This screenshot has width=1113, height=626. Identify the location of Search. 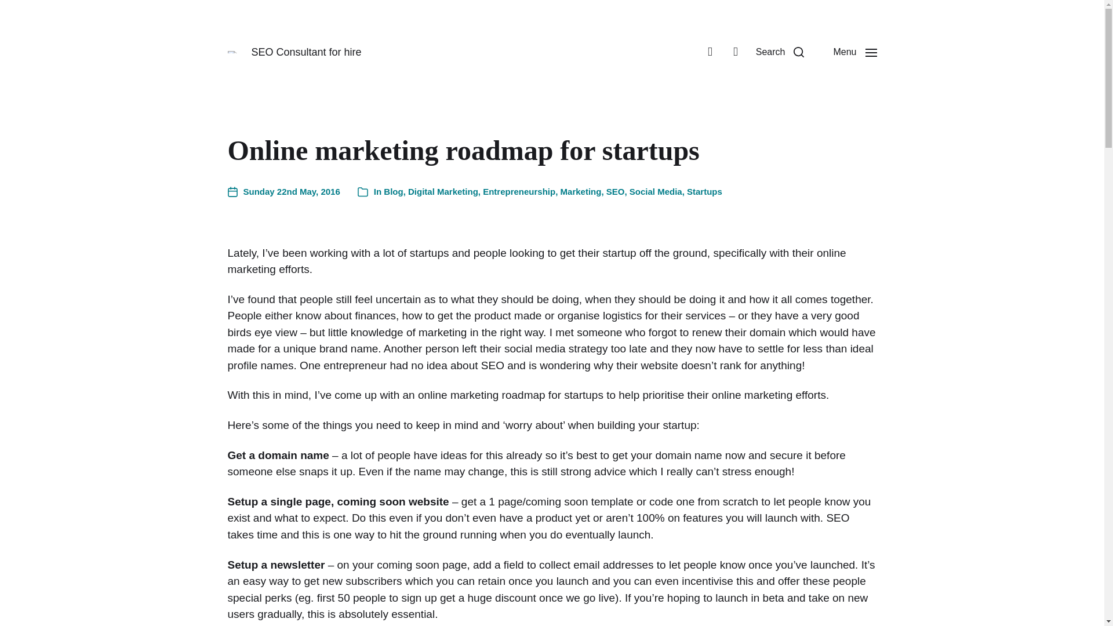
(780, 52).